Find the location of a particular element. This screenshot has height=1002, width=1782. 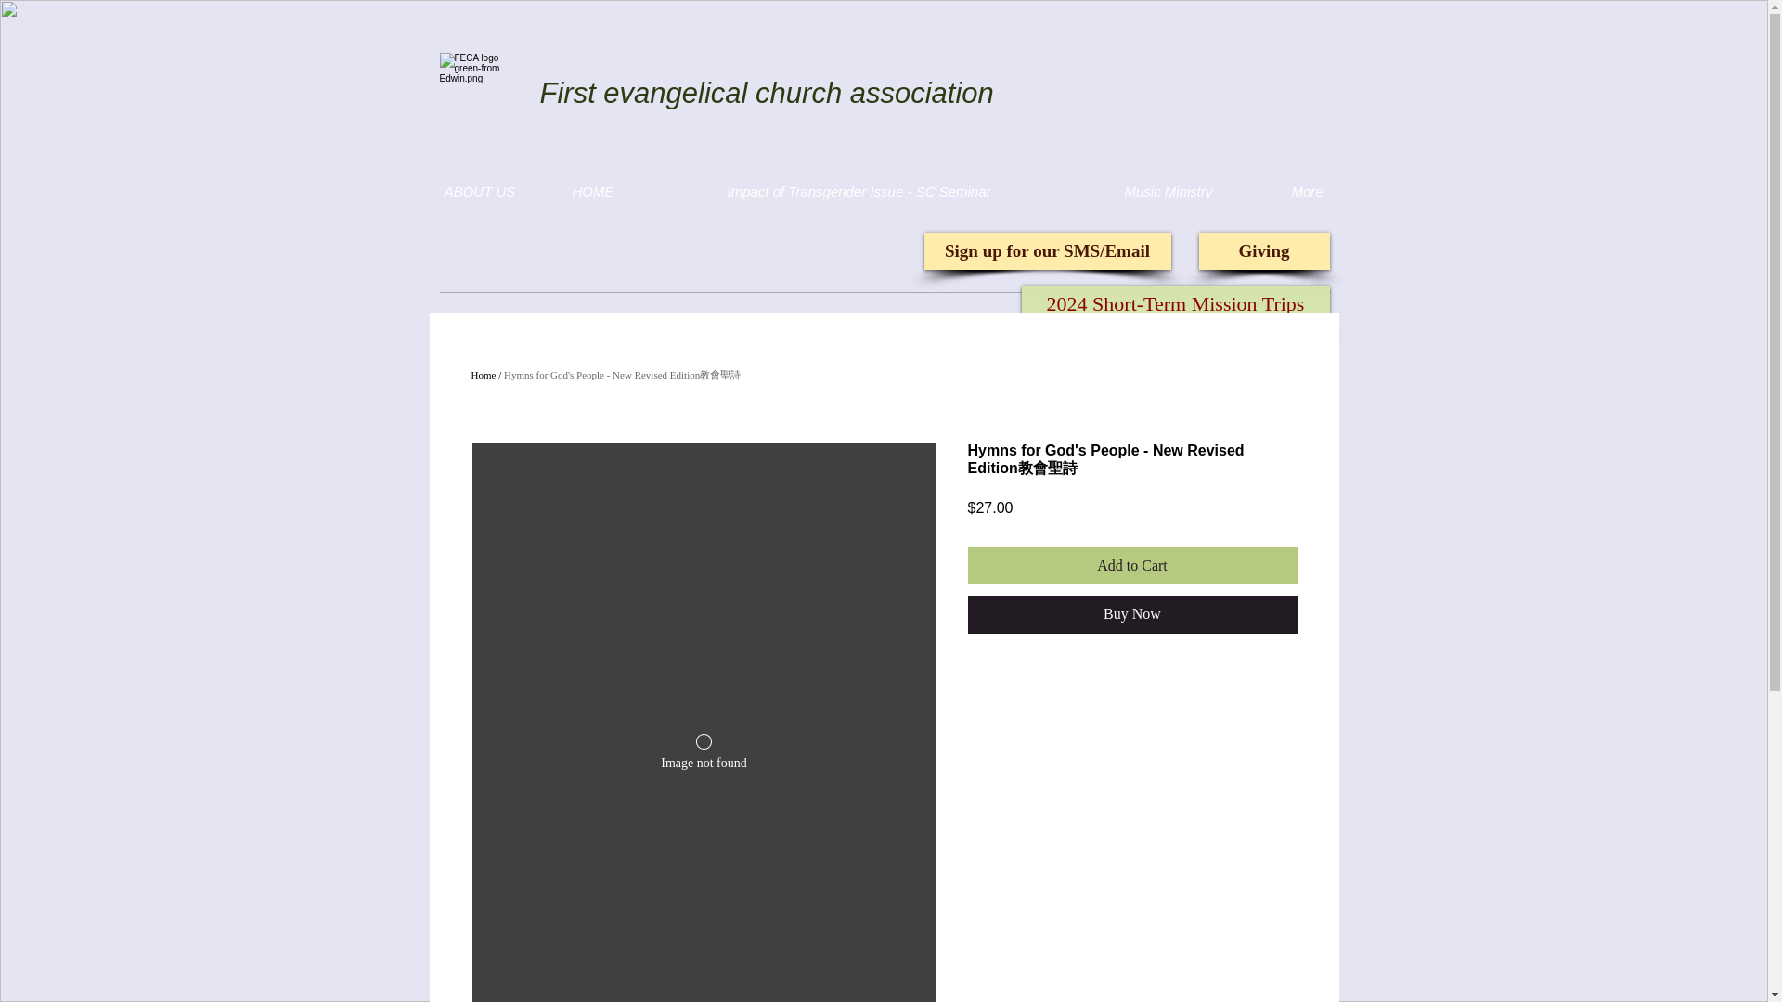

Giving is located at coordinates (1264, 250).